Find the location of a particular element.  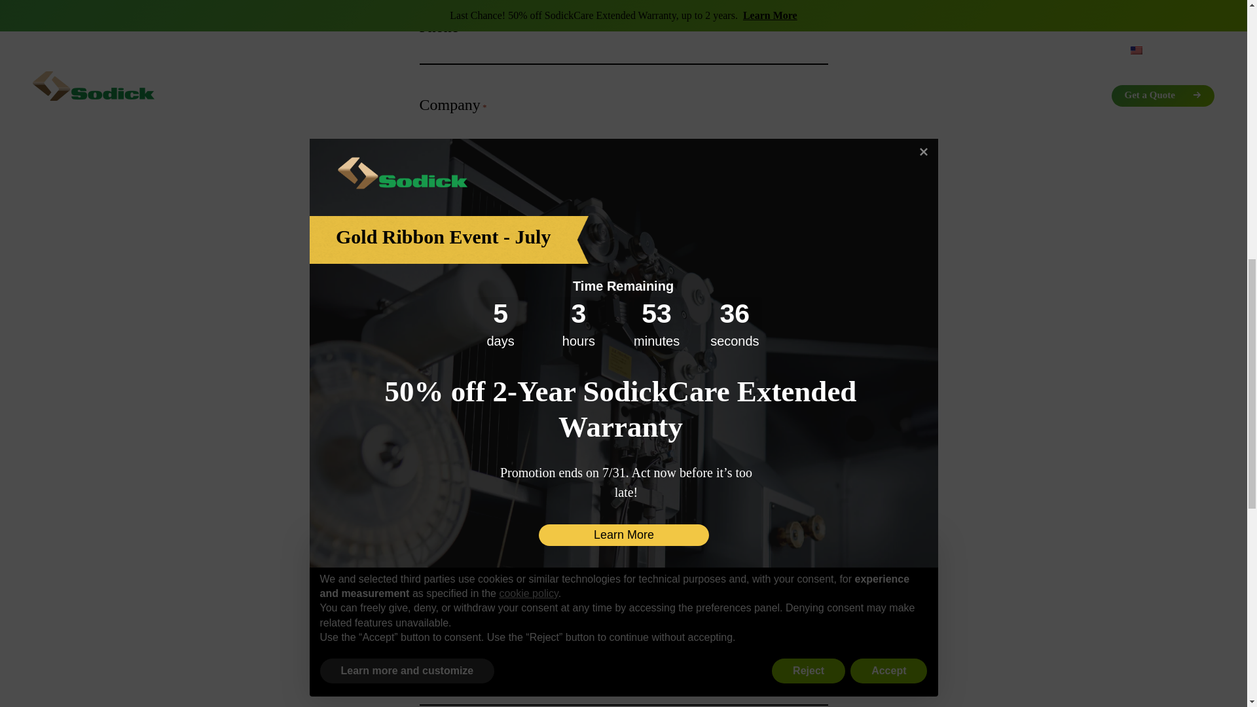

Wire EDM is located at coordinates (428, 583).